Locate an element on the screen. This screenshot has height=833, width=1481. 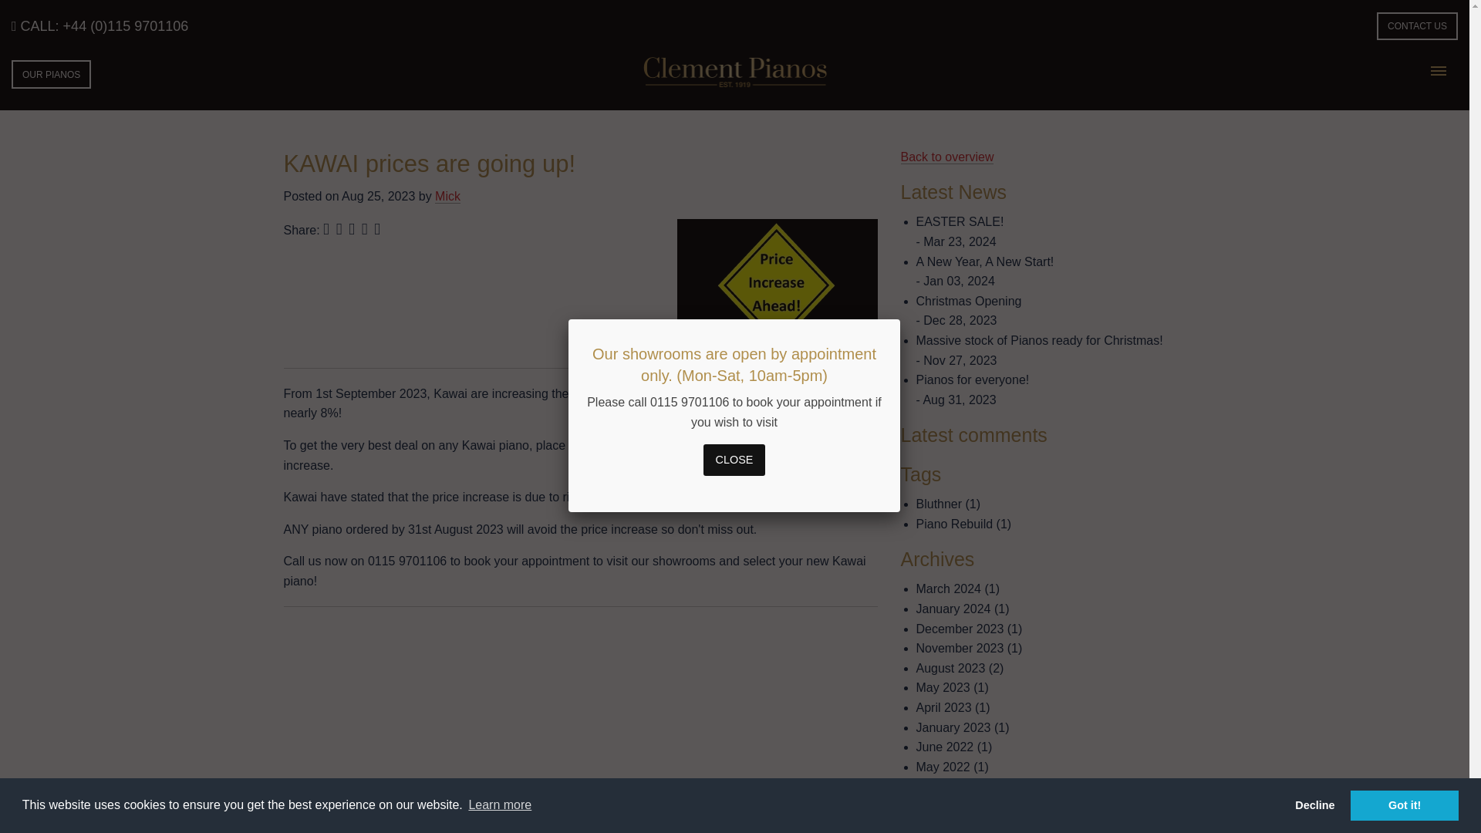
Decline is located at coordinates (1314, 804).